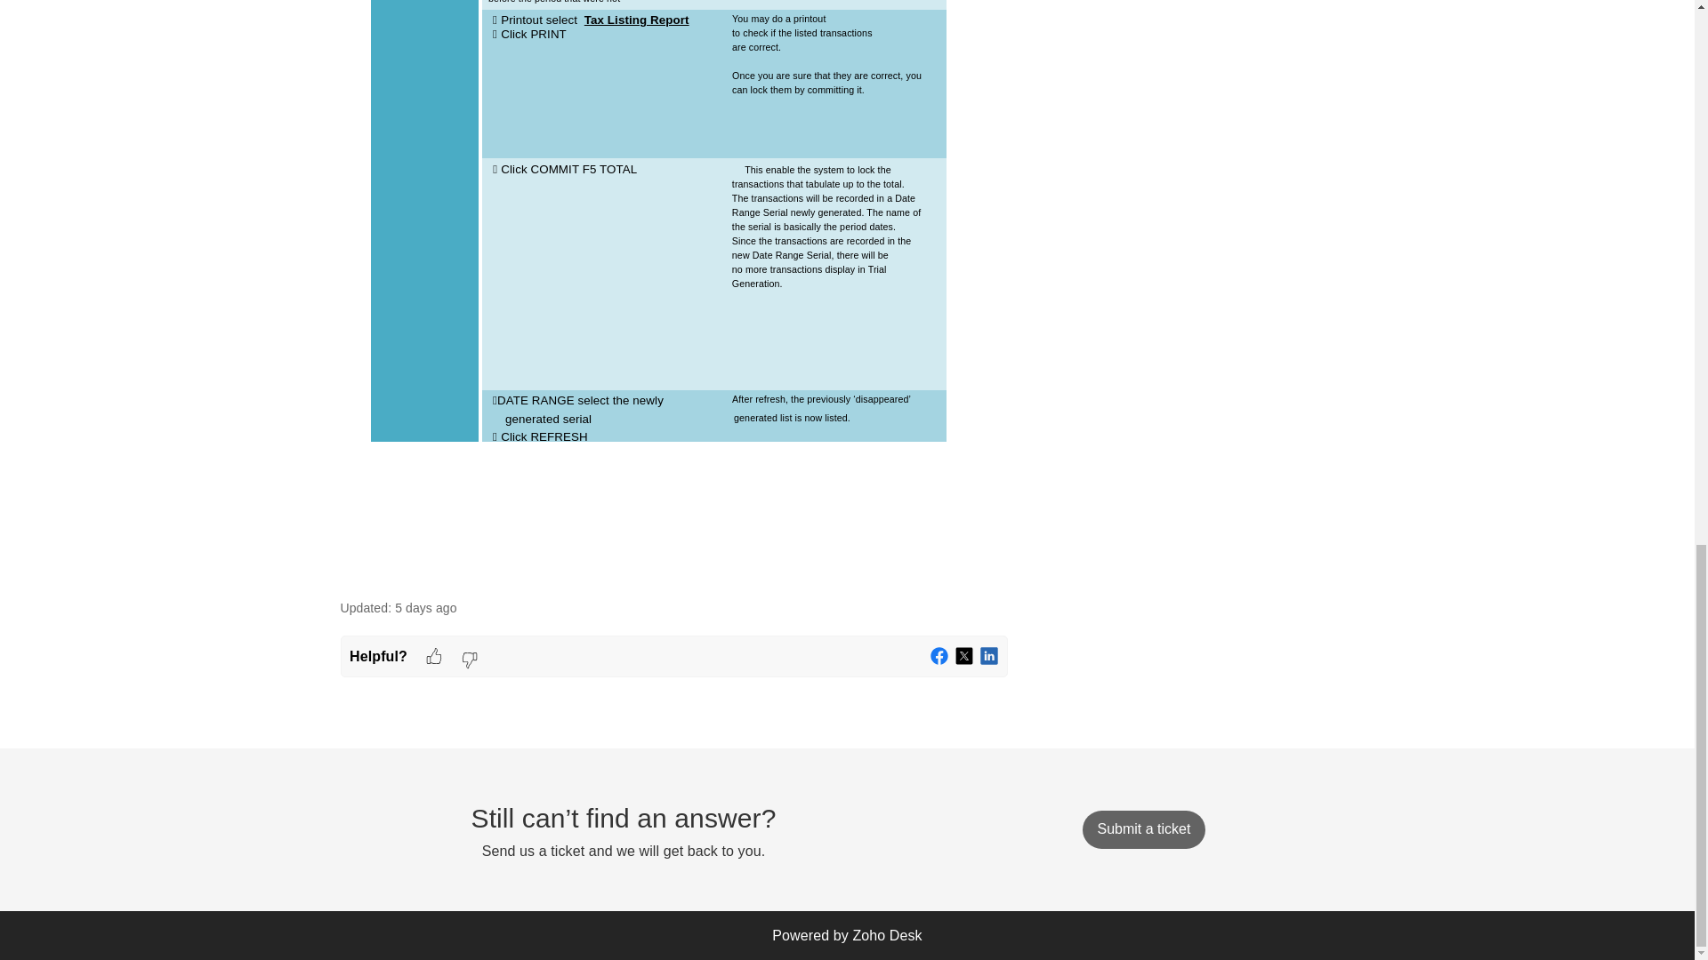  Describe the element at coordinates (939, 656) in the screenshot. I see `Facebook` at that location.